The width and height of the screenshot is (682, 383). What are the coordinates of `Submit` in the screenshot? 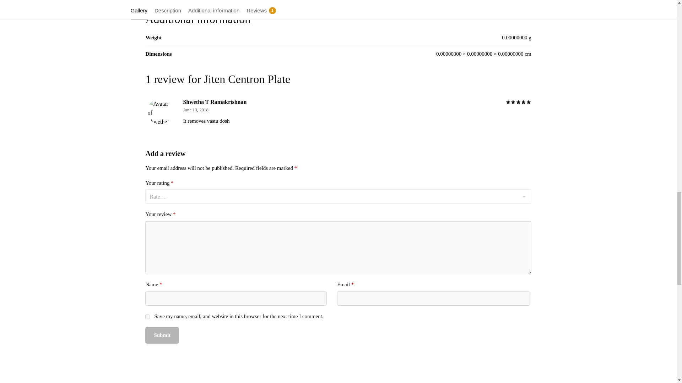 It's located at (162, 335).